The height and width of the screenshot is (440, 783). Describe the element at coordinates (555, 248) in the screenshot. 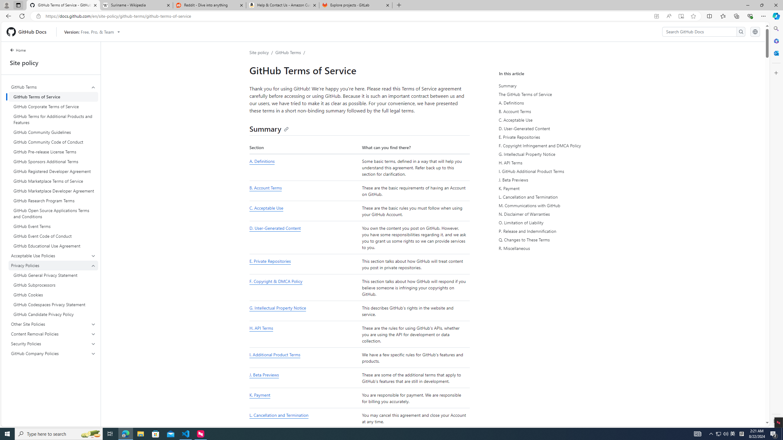

I see `R. Miscellaneous` at that location.